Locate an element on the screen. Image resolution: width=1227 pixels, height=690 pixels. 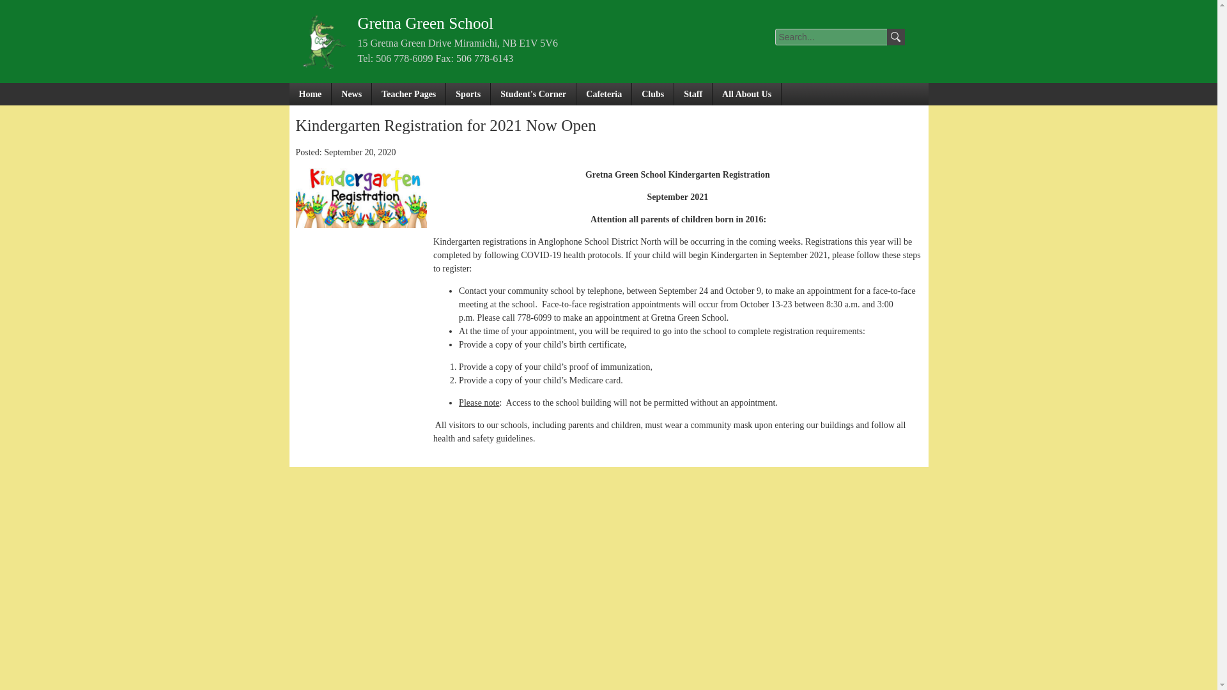
Kindergarten Registration for 2021 Now Open is located at coordinates (361, 225).